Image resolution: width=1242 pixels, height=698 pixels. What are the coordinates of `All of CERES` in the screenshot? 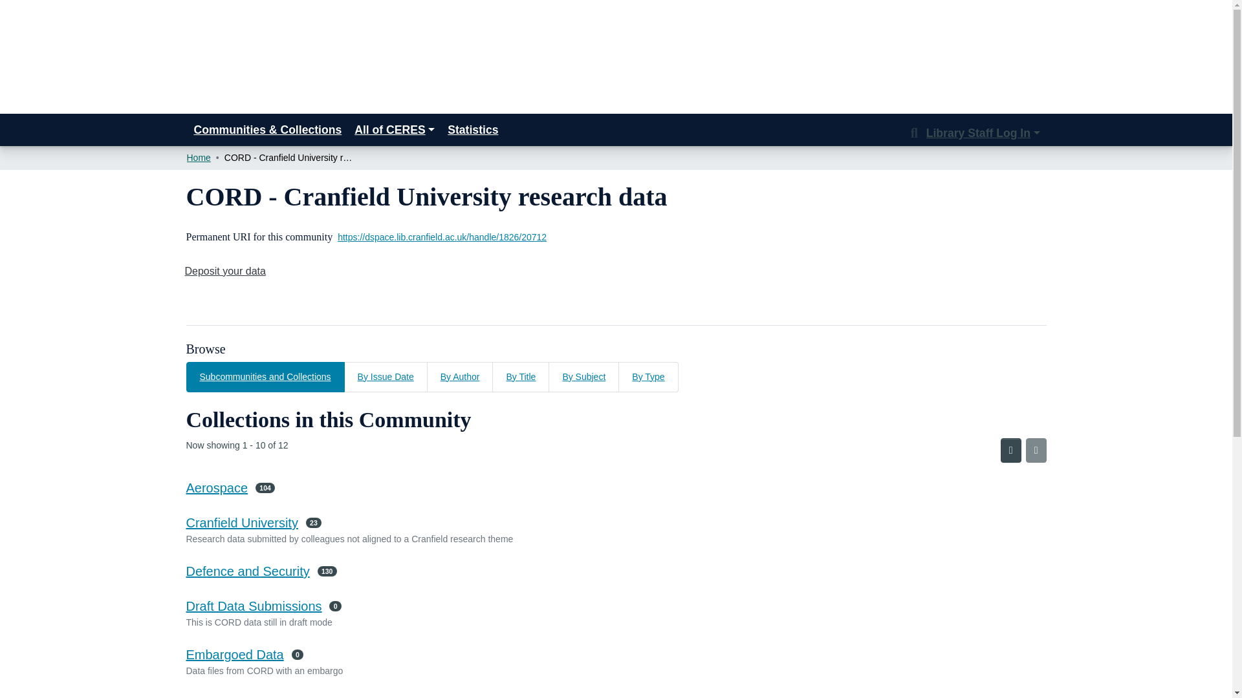 It's located at (394, 129).